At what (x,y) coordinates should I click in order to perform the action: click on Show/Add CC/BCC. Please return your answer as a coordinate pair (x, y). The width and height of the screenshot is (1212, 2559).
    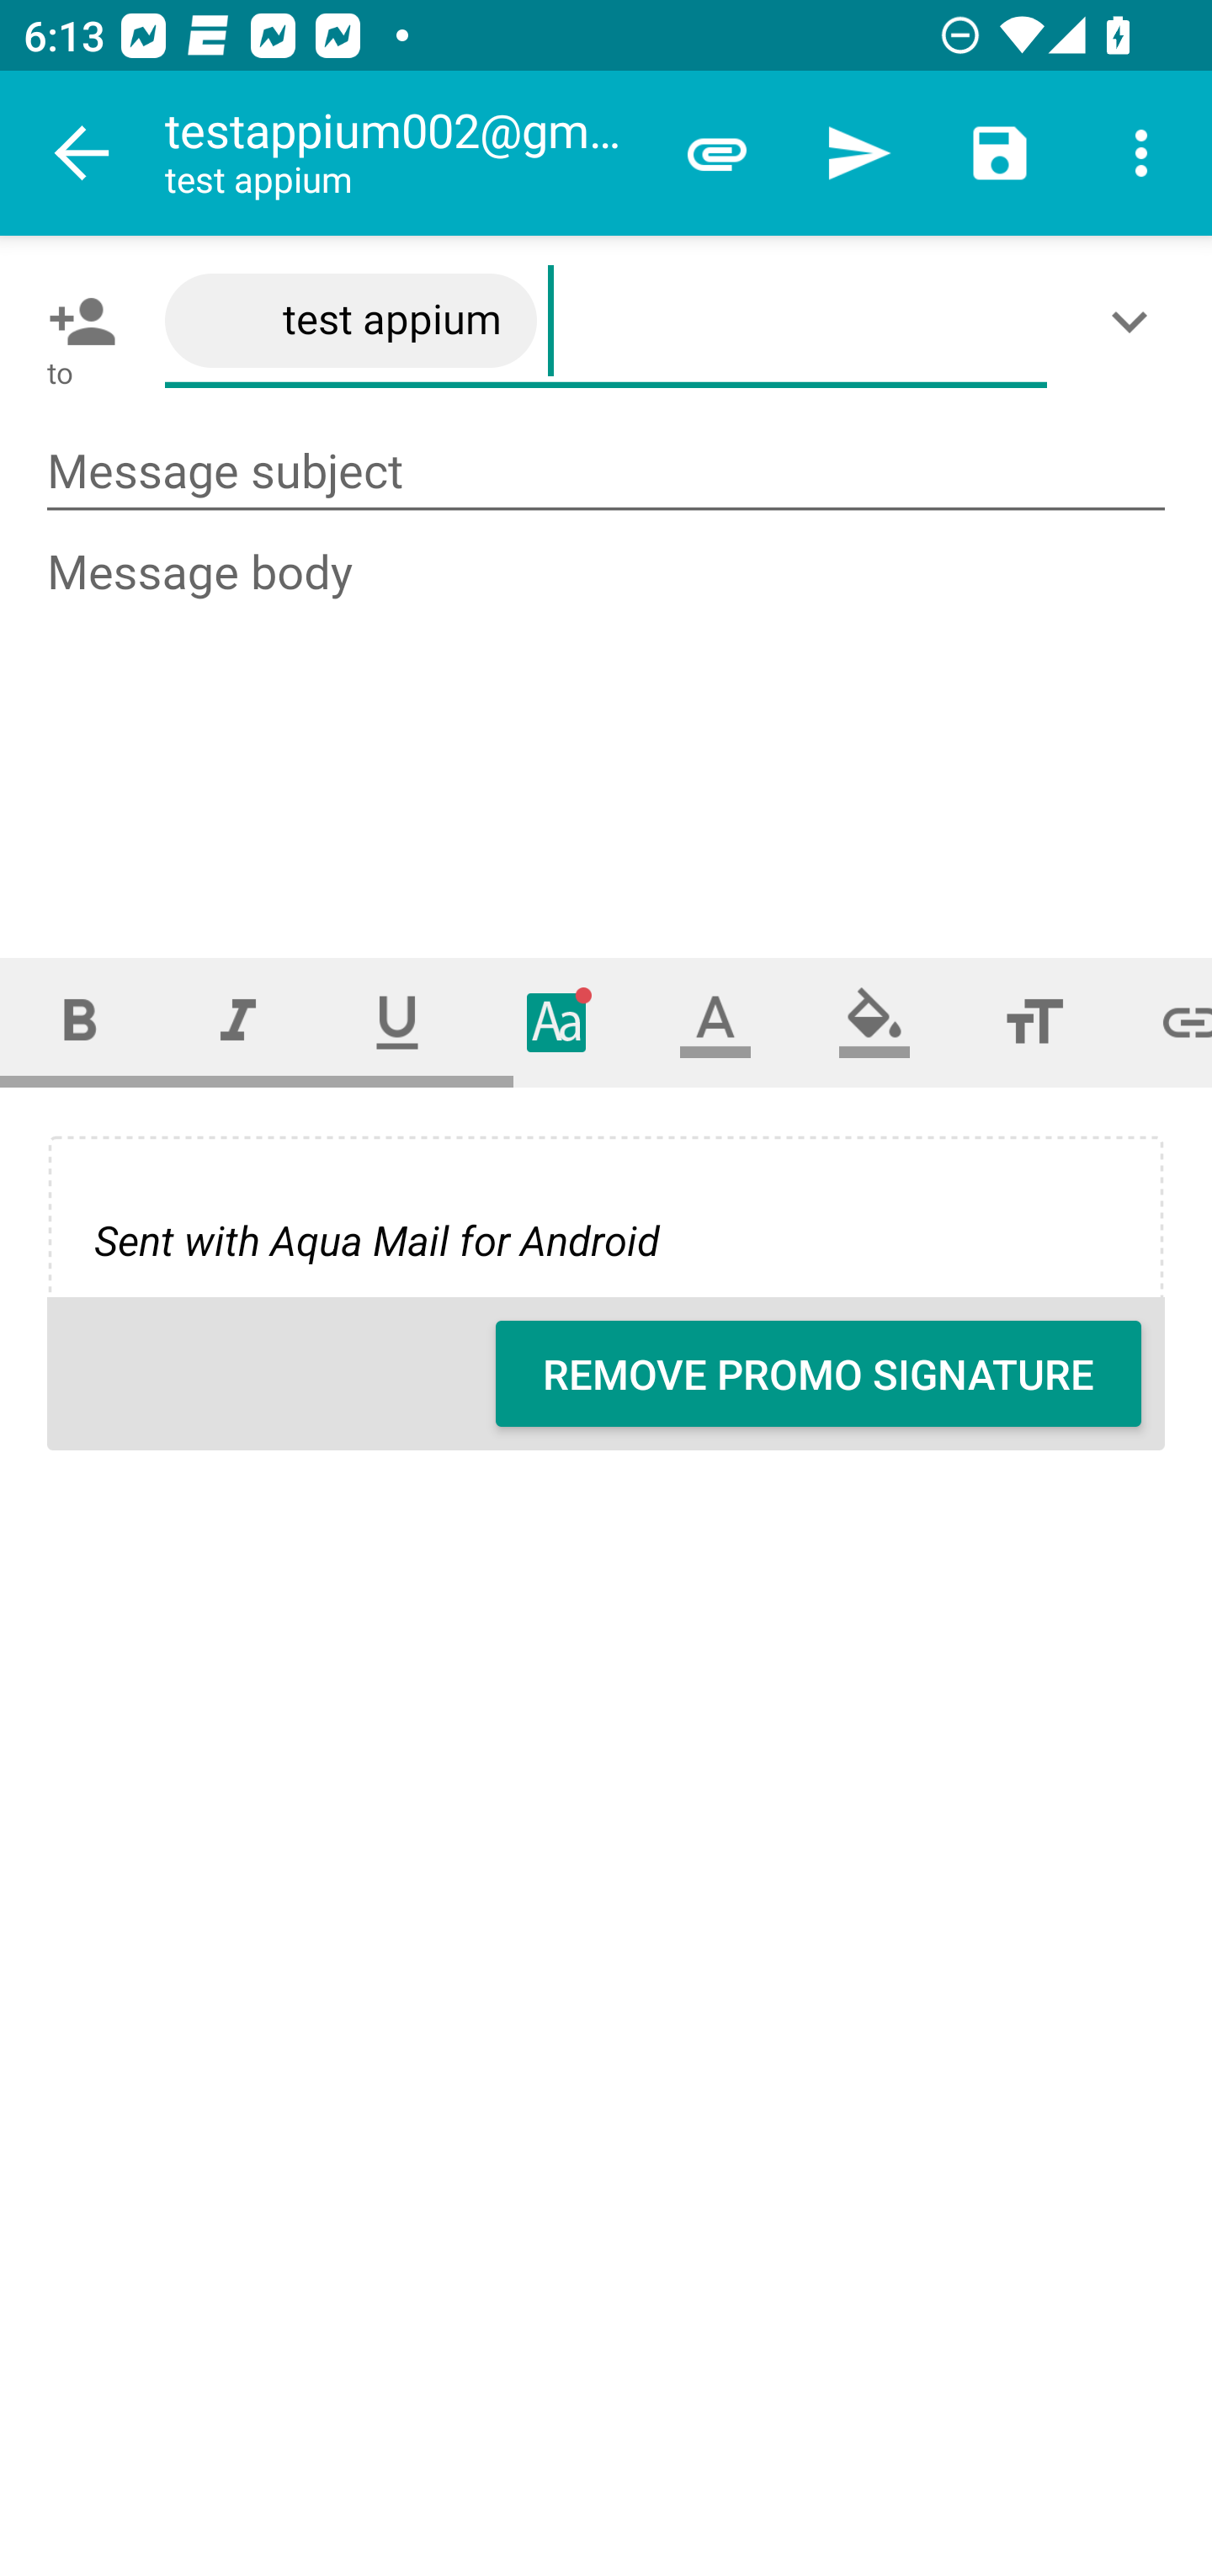
    Looking at the image, I should click on (1135, 321).